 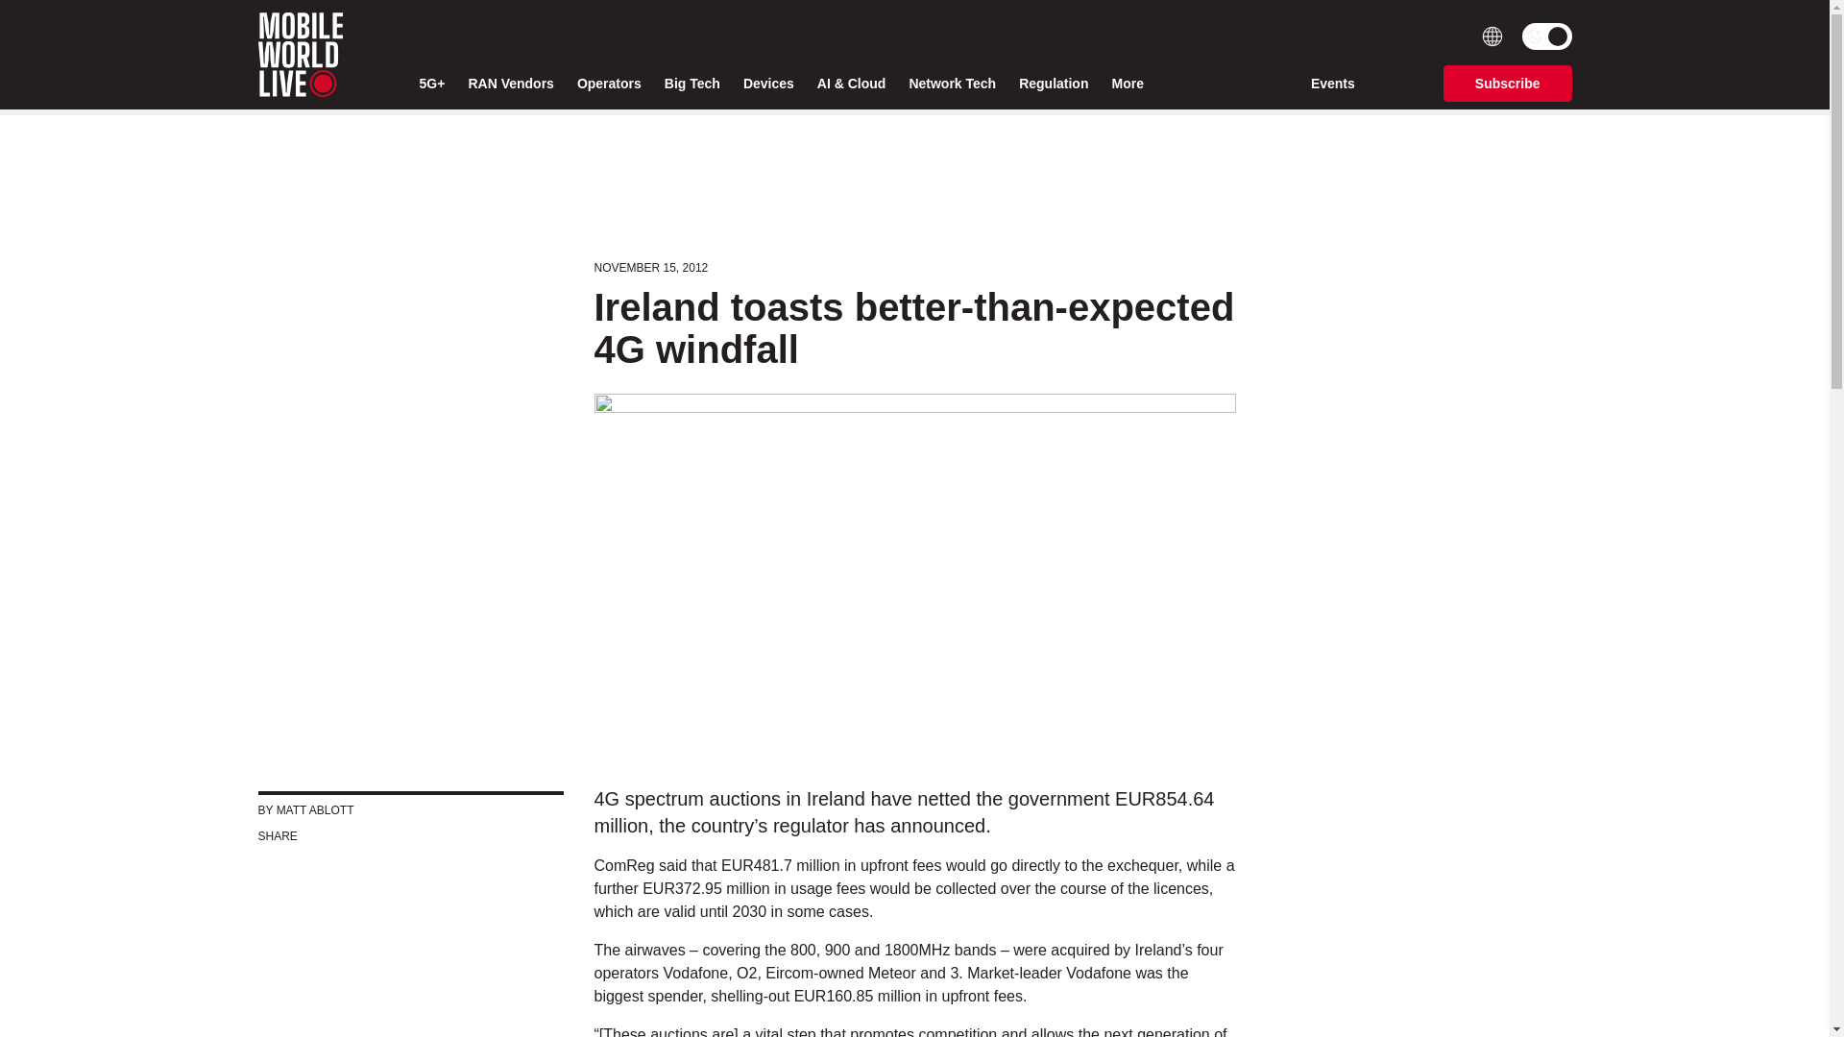 I want to click on Network Tech, so click(x=952, y=84).